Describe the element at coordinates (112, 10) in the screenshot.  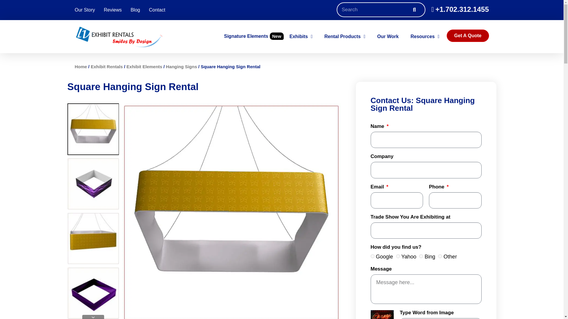
I see `Reviews` at that location.